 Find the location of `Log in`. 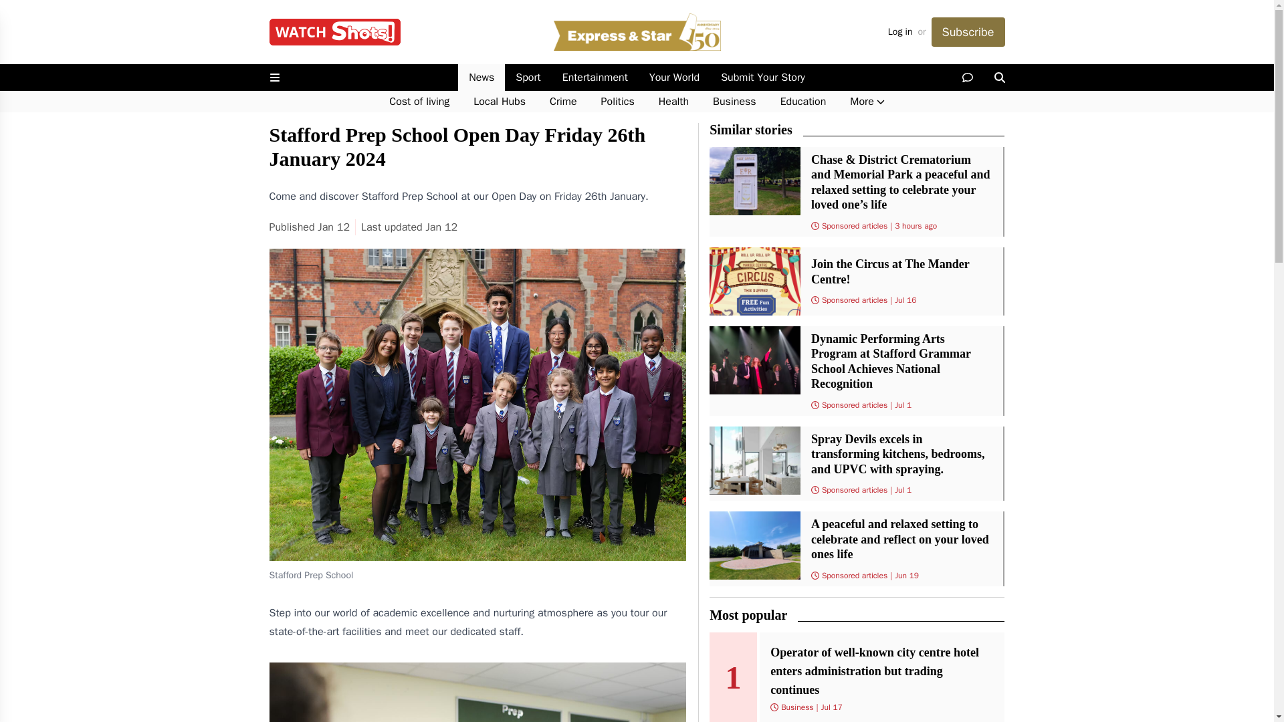

Log in is located at coordinates (900, 32).